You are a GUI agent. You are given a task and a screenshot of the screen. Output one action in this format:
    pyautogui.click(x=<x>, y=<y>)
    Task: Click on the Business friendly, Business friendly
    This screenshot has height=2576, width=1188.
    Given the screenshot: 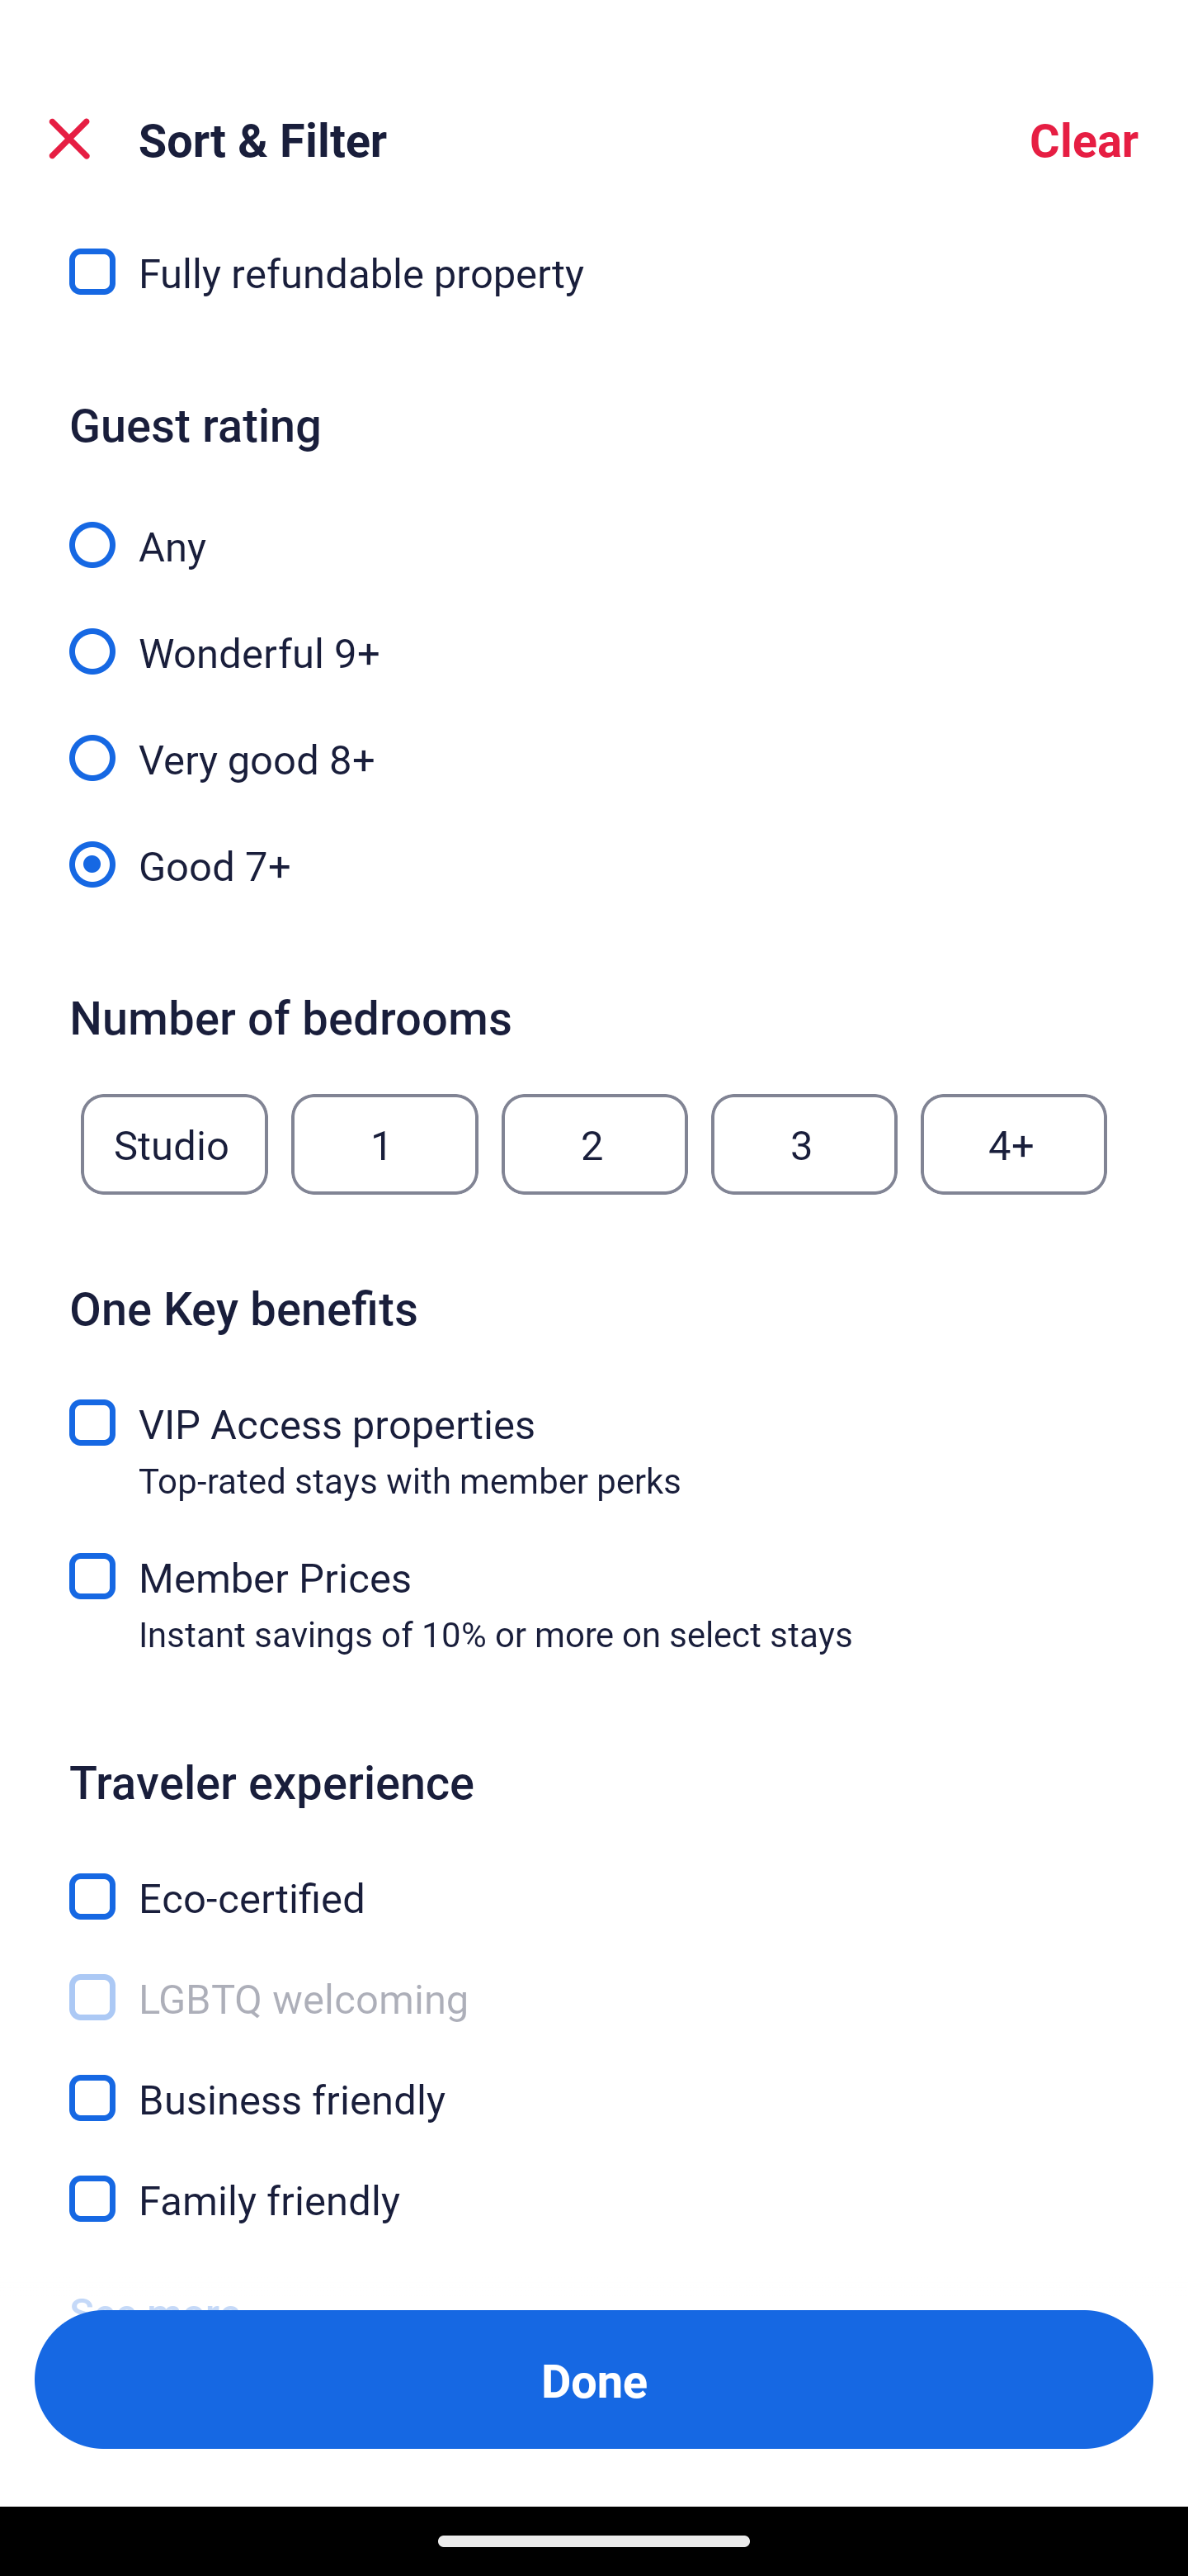 What is the action you would take?
    pyautogui.click(x=594, y=2080)
    